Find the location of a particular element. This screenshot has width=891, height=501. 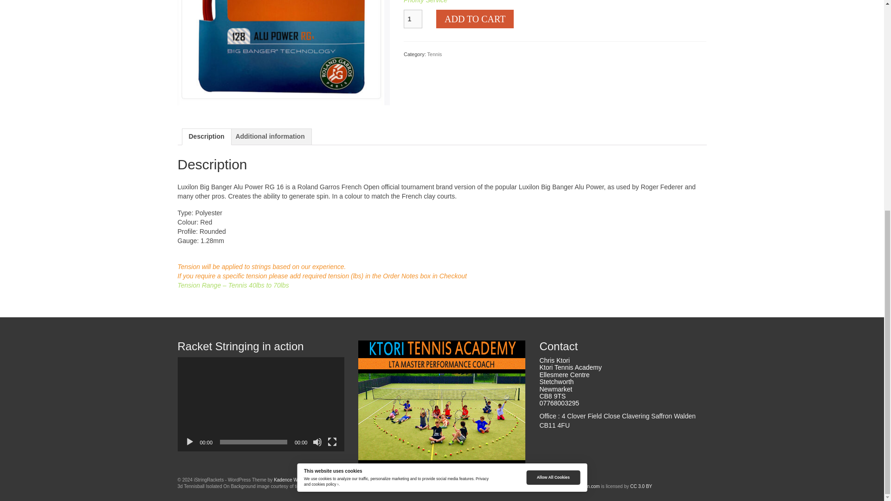

Additional information is located at coordinates (270, 136).